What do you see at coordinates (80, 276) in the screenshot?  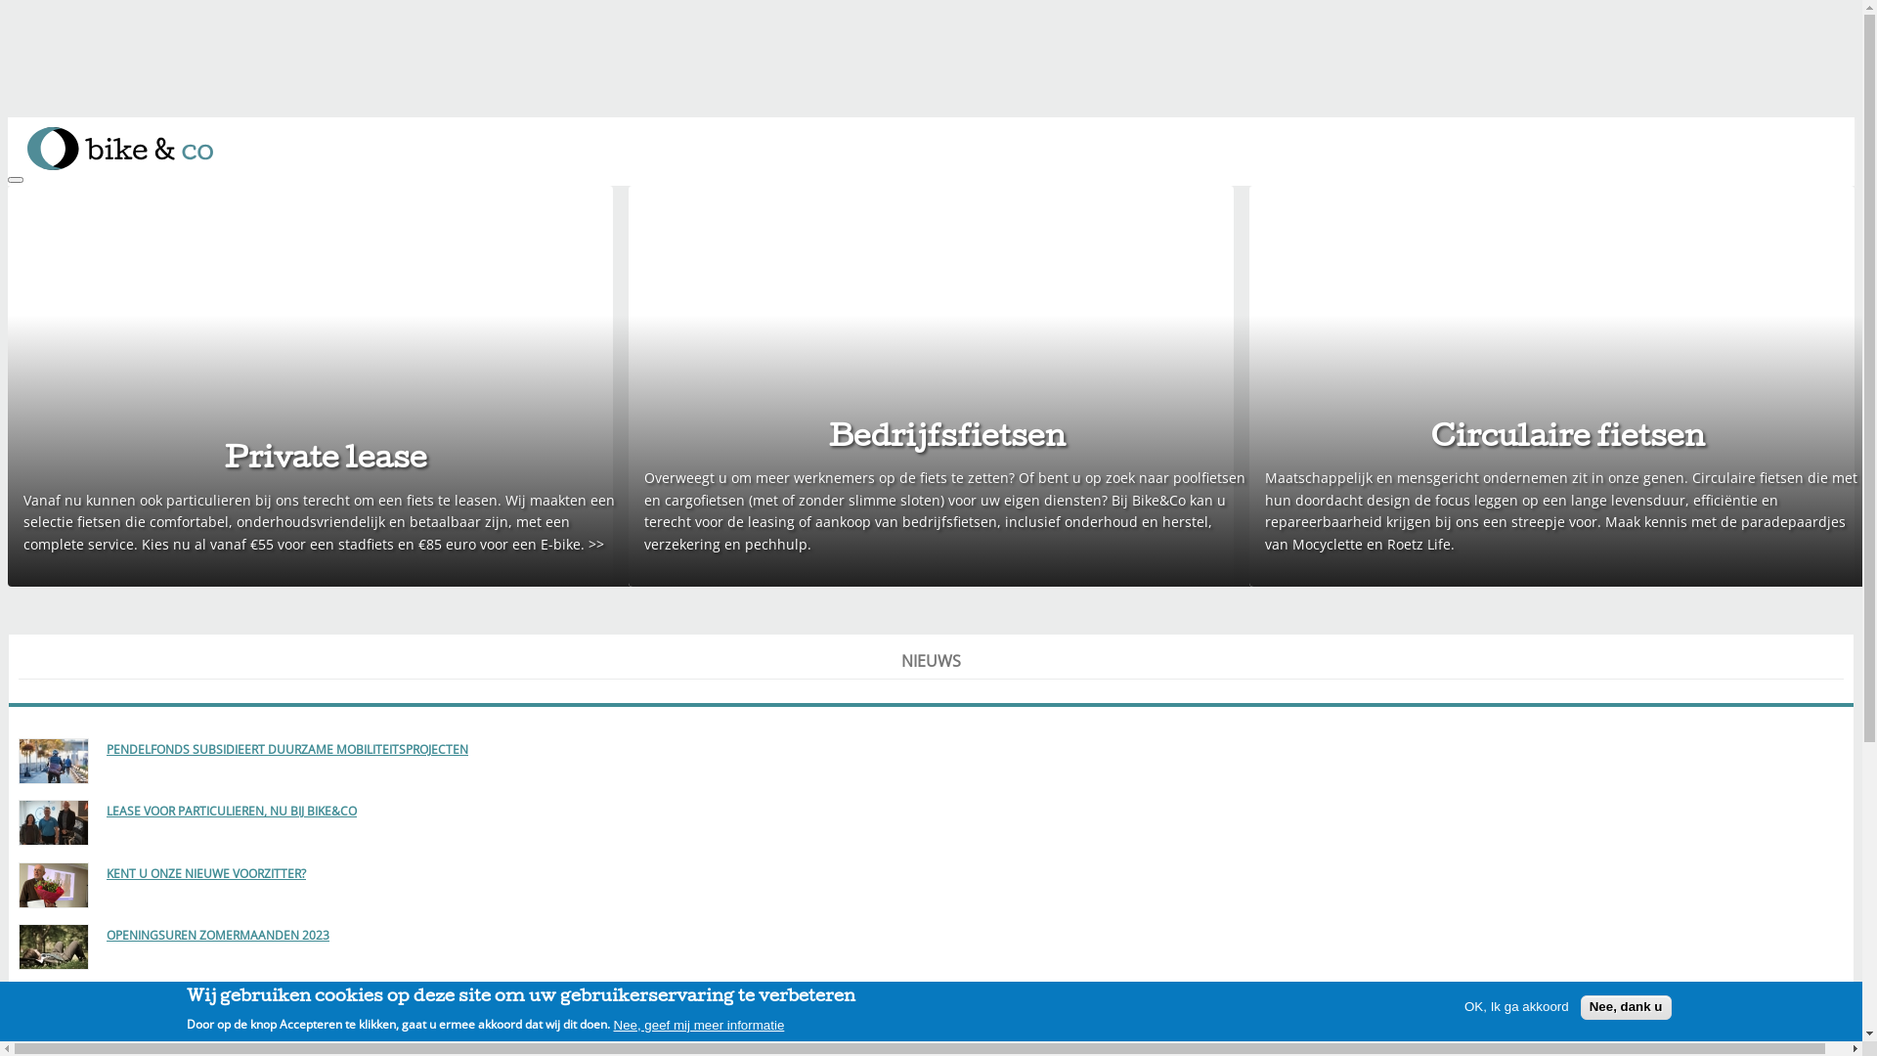 I see `Voordelen` at bounding box center [80, 276].